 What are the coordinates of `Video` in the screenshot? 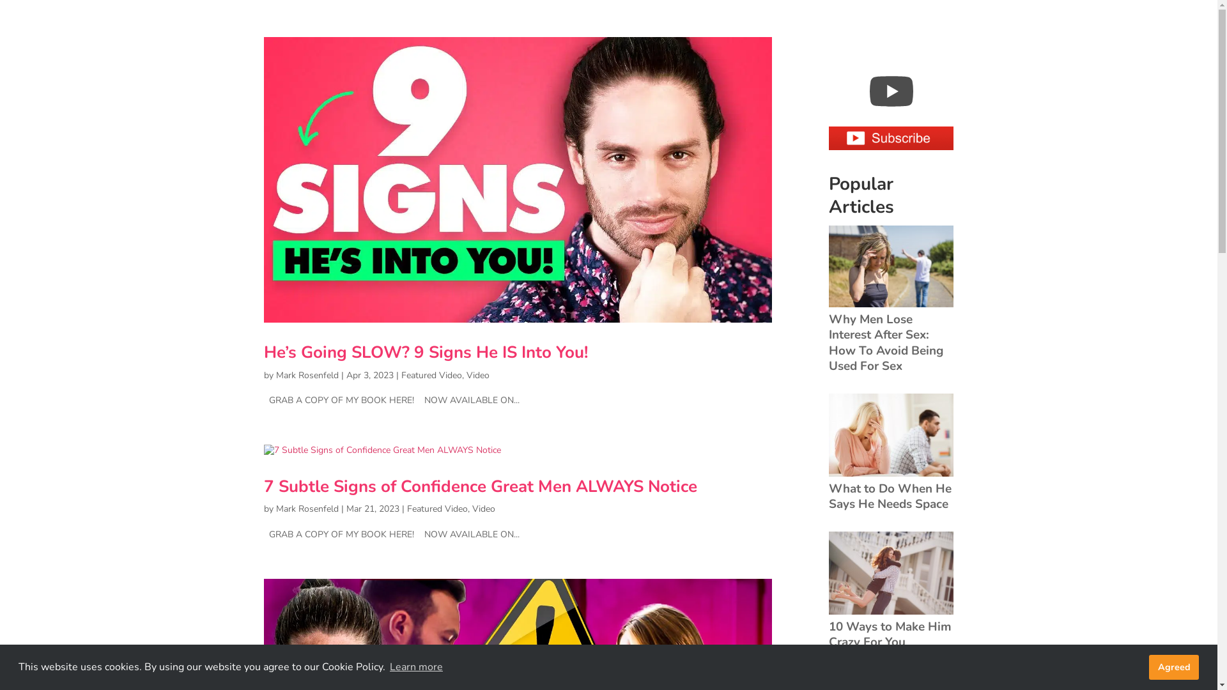 It's located at (478, 376).